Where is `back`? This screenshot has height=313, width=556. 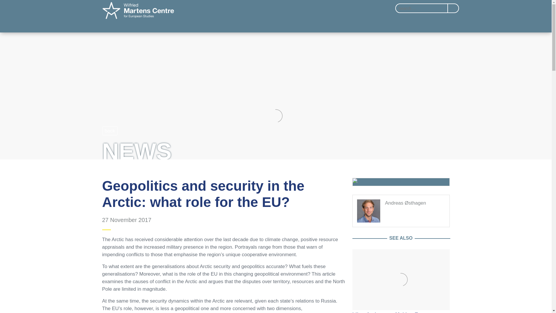
back is located at coordinates (109, 131).